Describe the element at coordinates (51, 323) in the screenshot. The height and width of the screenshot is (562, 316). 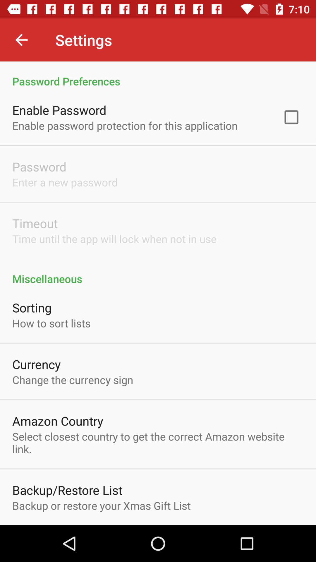
I see `scroll to the how to sort` at that location.